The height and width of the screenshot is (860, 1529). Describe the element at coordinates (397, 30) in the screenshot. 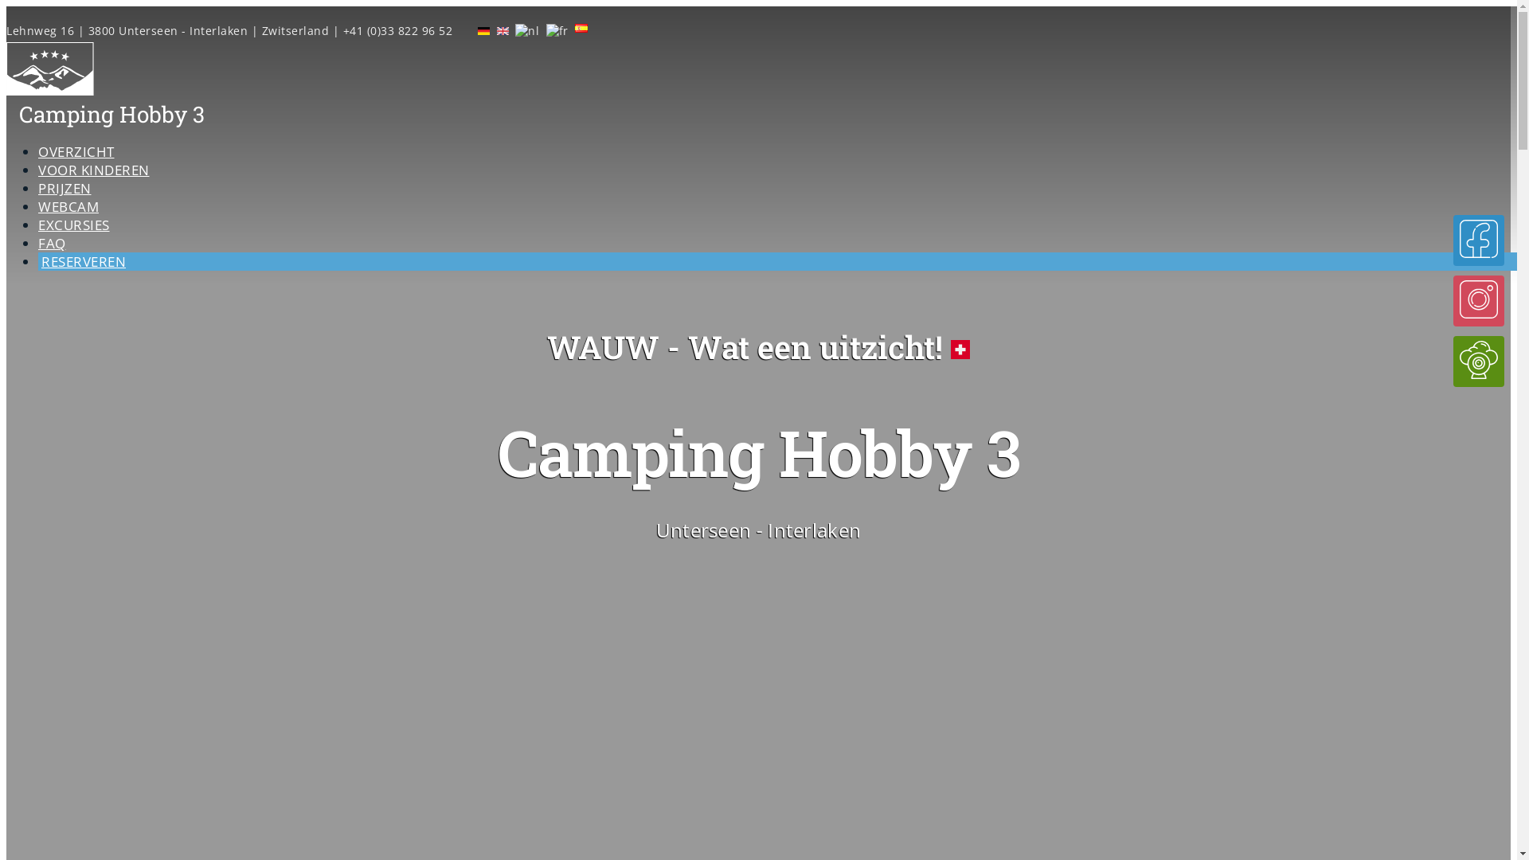

I see `+41 (0)33 822 96 52` at that location.